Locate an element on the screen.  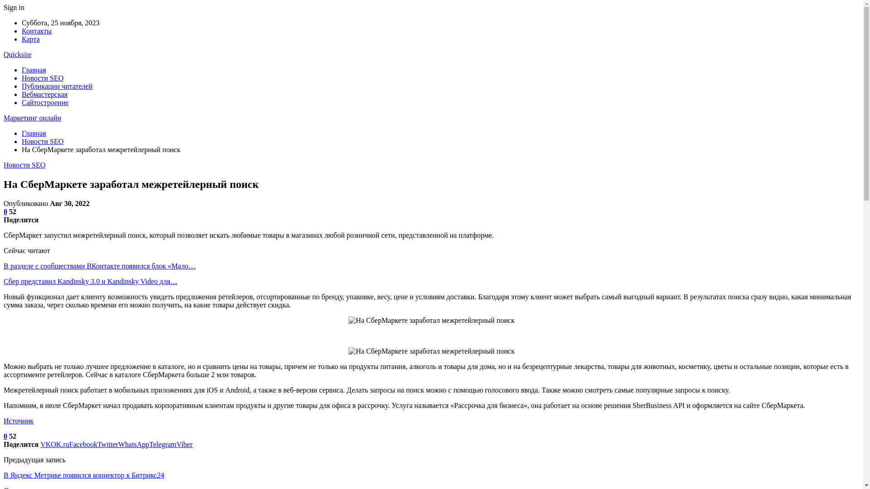
VK is located at coordinates (45, 445).